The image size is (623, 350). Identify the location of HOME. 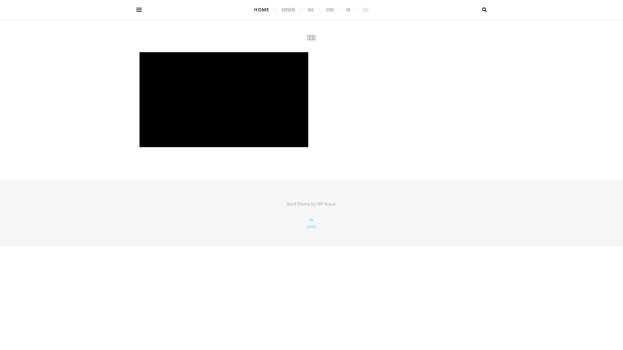
(264, 10).